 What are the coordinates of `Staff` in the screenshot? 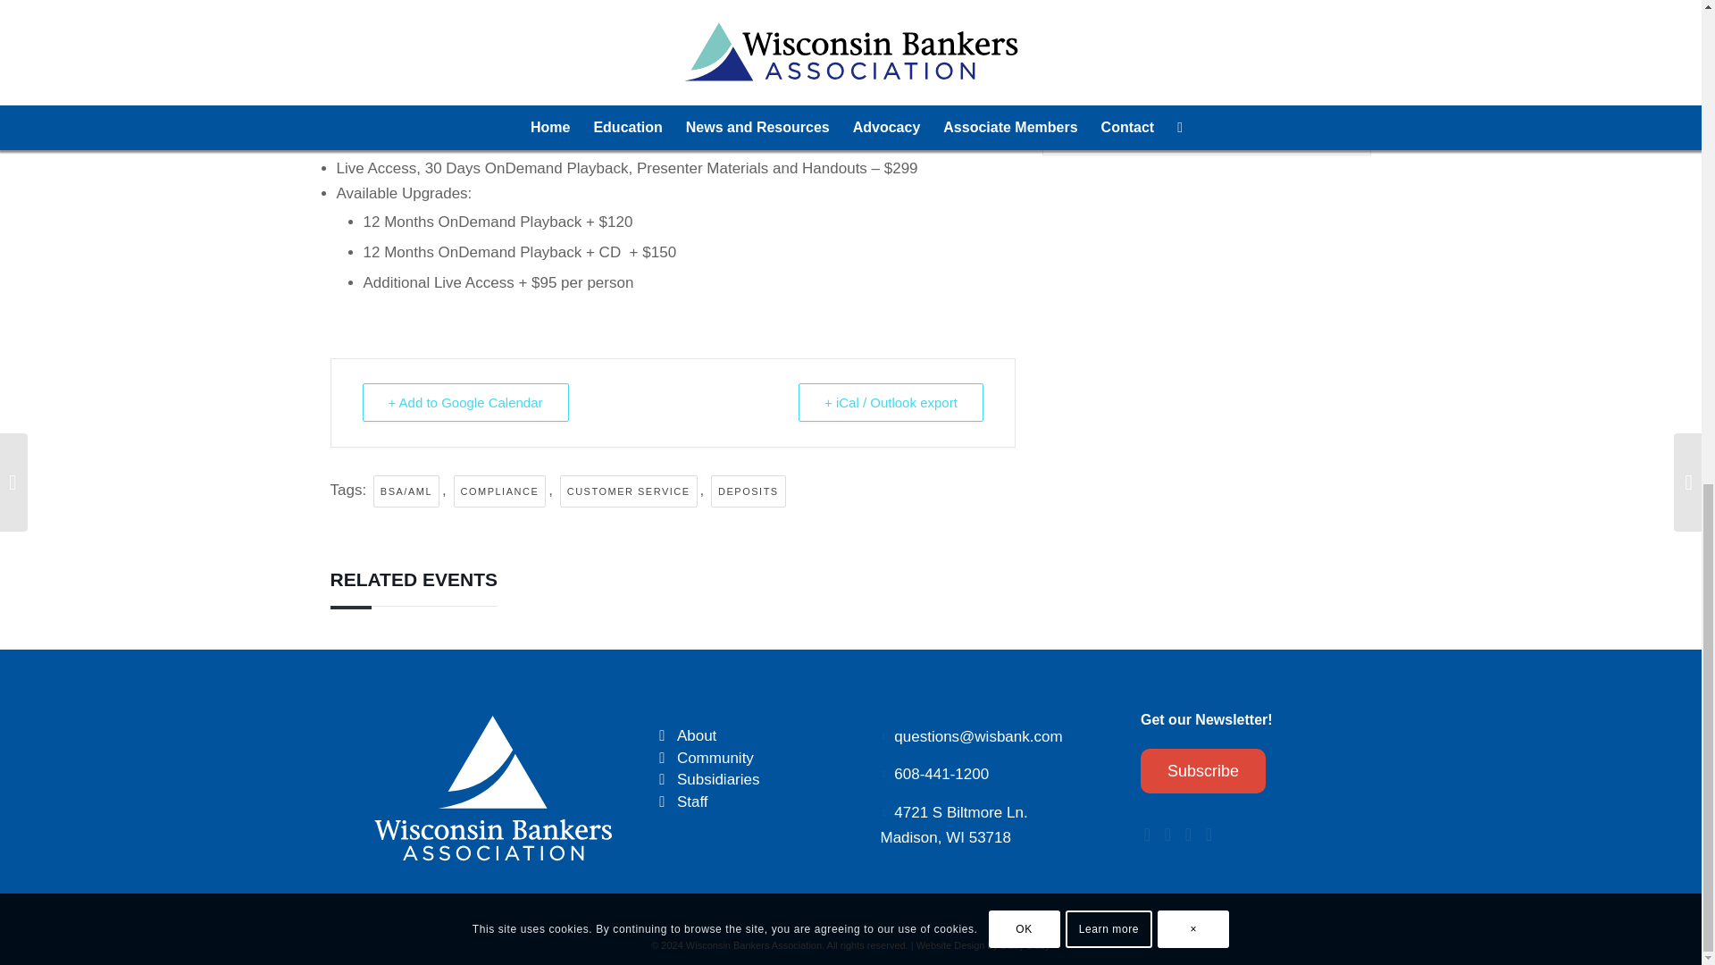 It's located at (692, 801).